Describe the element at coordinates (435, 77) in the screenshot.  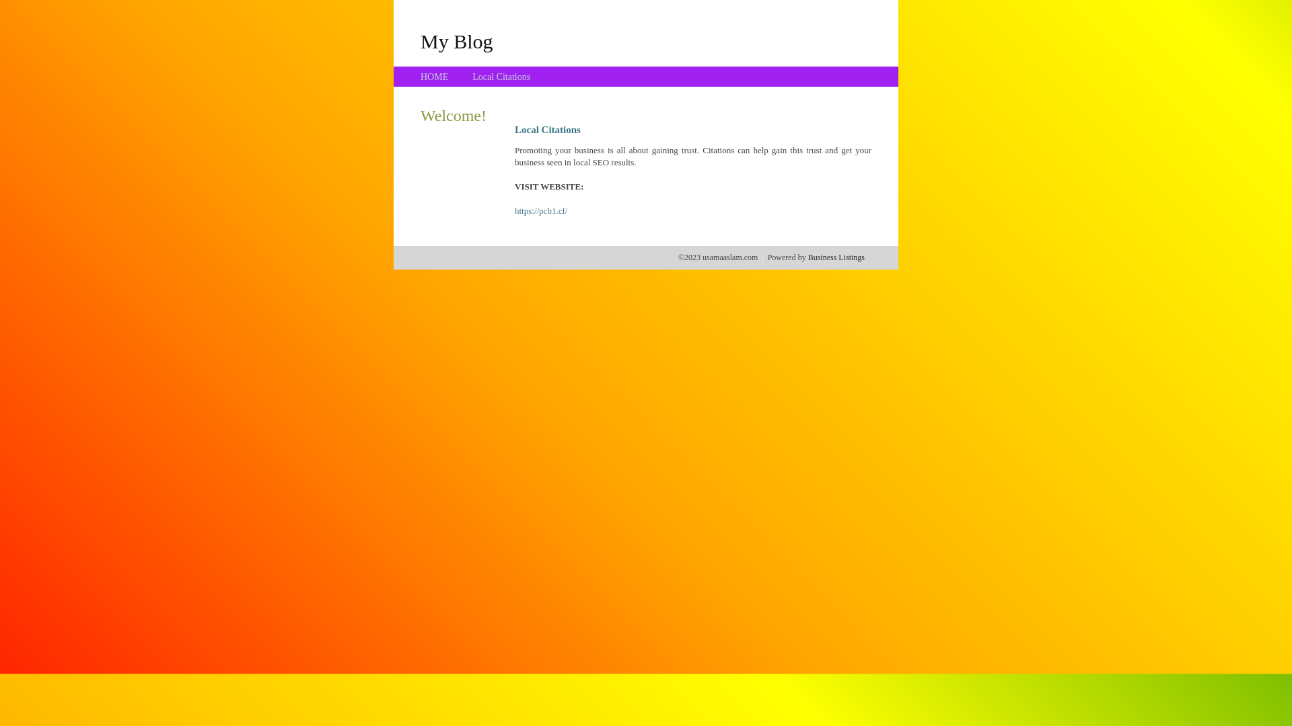
I see `HOME` at that location.